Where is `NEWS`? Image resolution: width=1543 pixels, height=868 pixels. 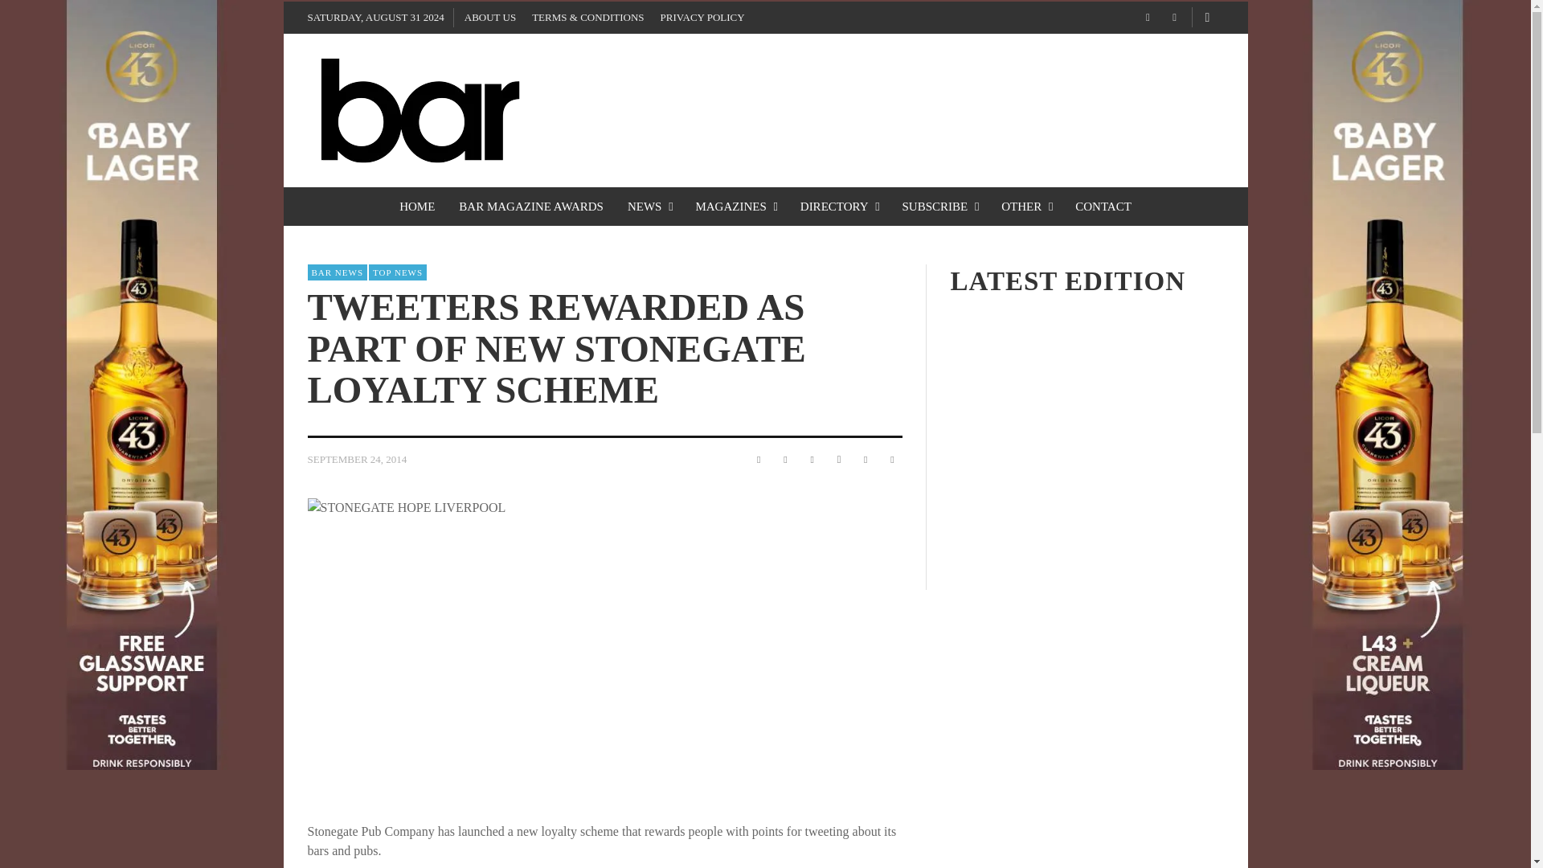
NEWS is located at coordinates (649, 206).